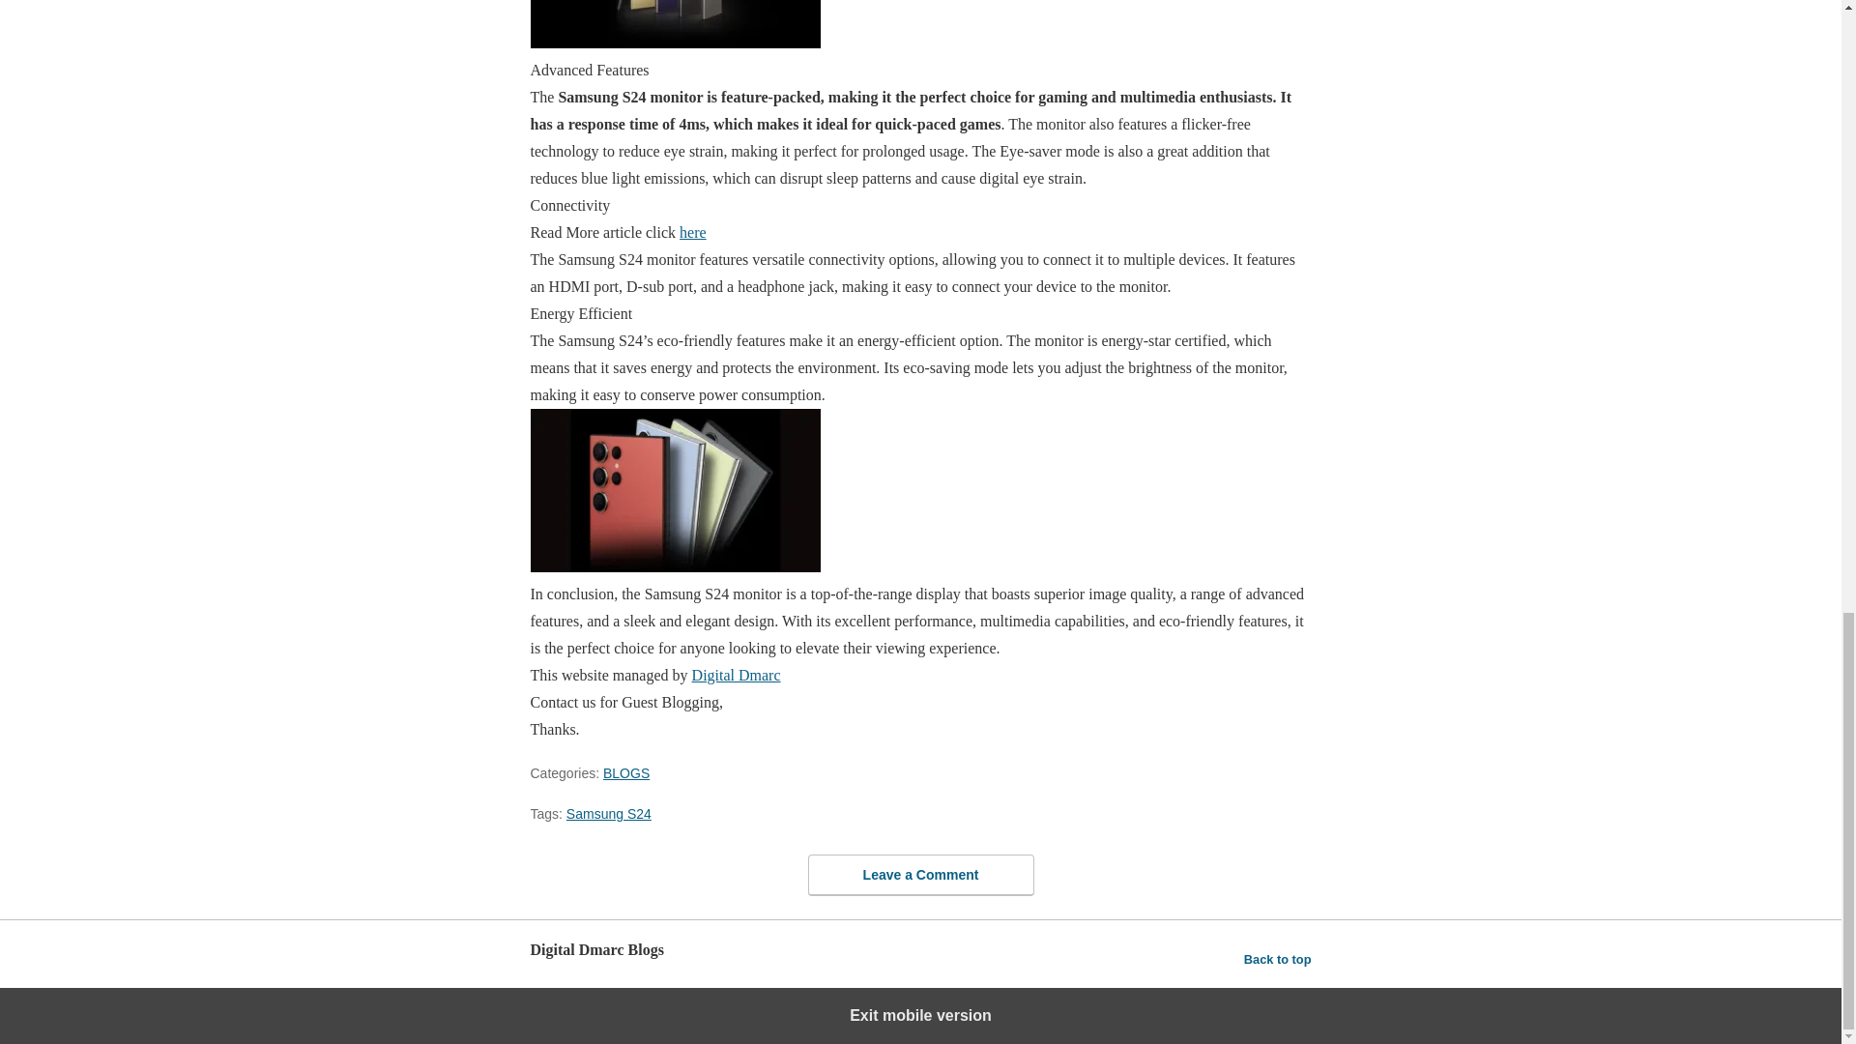 Image resolution: width=1856 pixels, height=1044 pixels. What do you see at coordinates (920, 875) in the screenshot?
I see `Leave a Comment` at bounding box center [920, 875].